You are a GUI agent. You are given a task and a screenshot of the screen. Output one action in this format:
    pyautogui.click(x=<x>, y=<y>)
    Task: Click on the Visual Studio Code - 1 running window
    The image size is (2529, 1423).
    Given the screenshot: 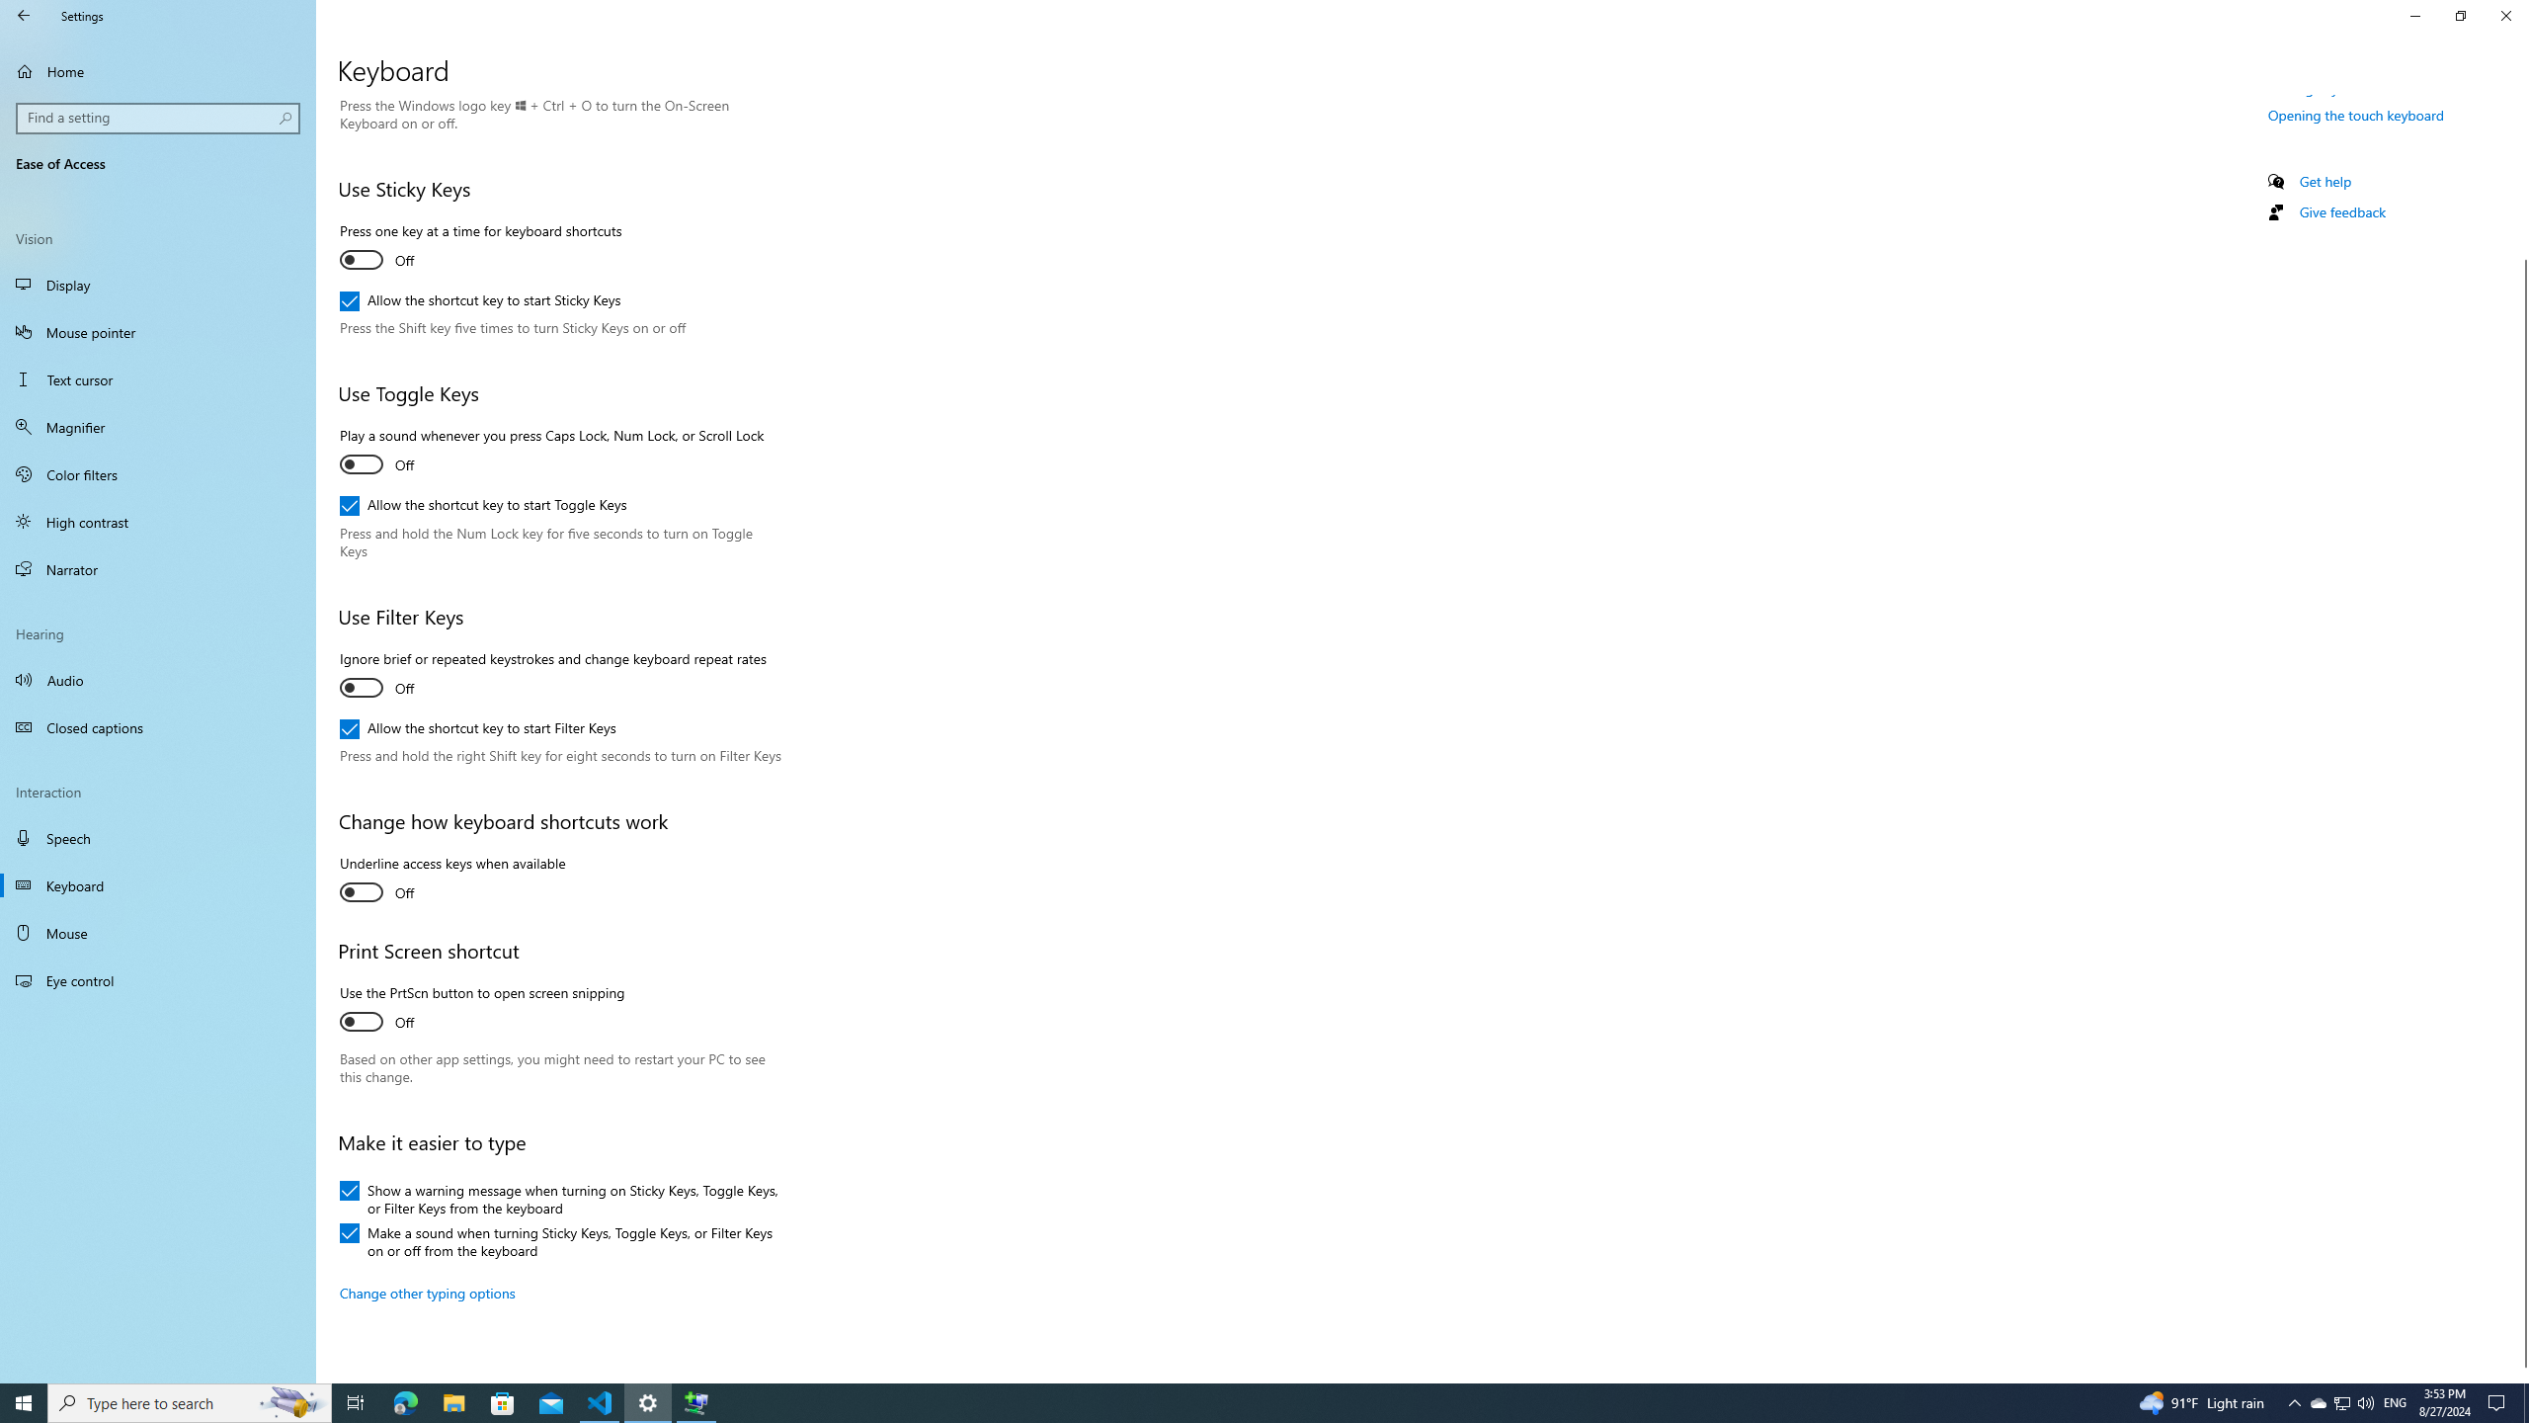 What is the action you would take?
    pyautogui.click(x=601, y=1403)
    